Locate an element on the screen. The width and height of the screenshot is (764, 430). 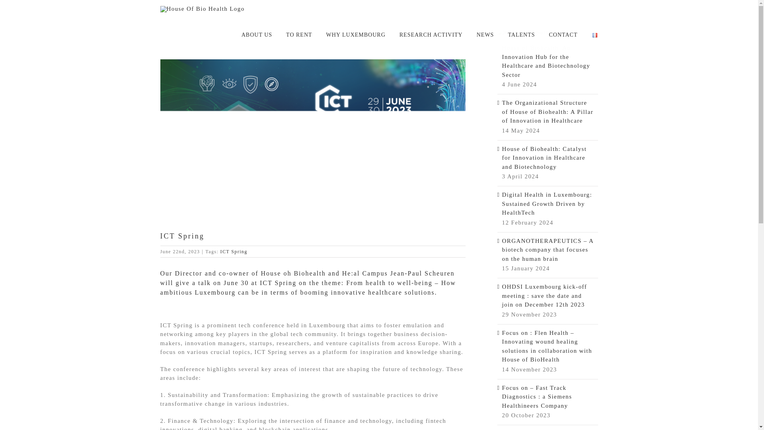
WHY LUXEMBOURG is located at coordinates (356, 35).